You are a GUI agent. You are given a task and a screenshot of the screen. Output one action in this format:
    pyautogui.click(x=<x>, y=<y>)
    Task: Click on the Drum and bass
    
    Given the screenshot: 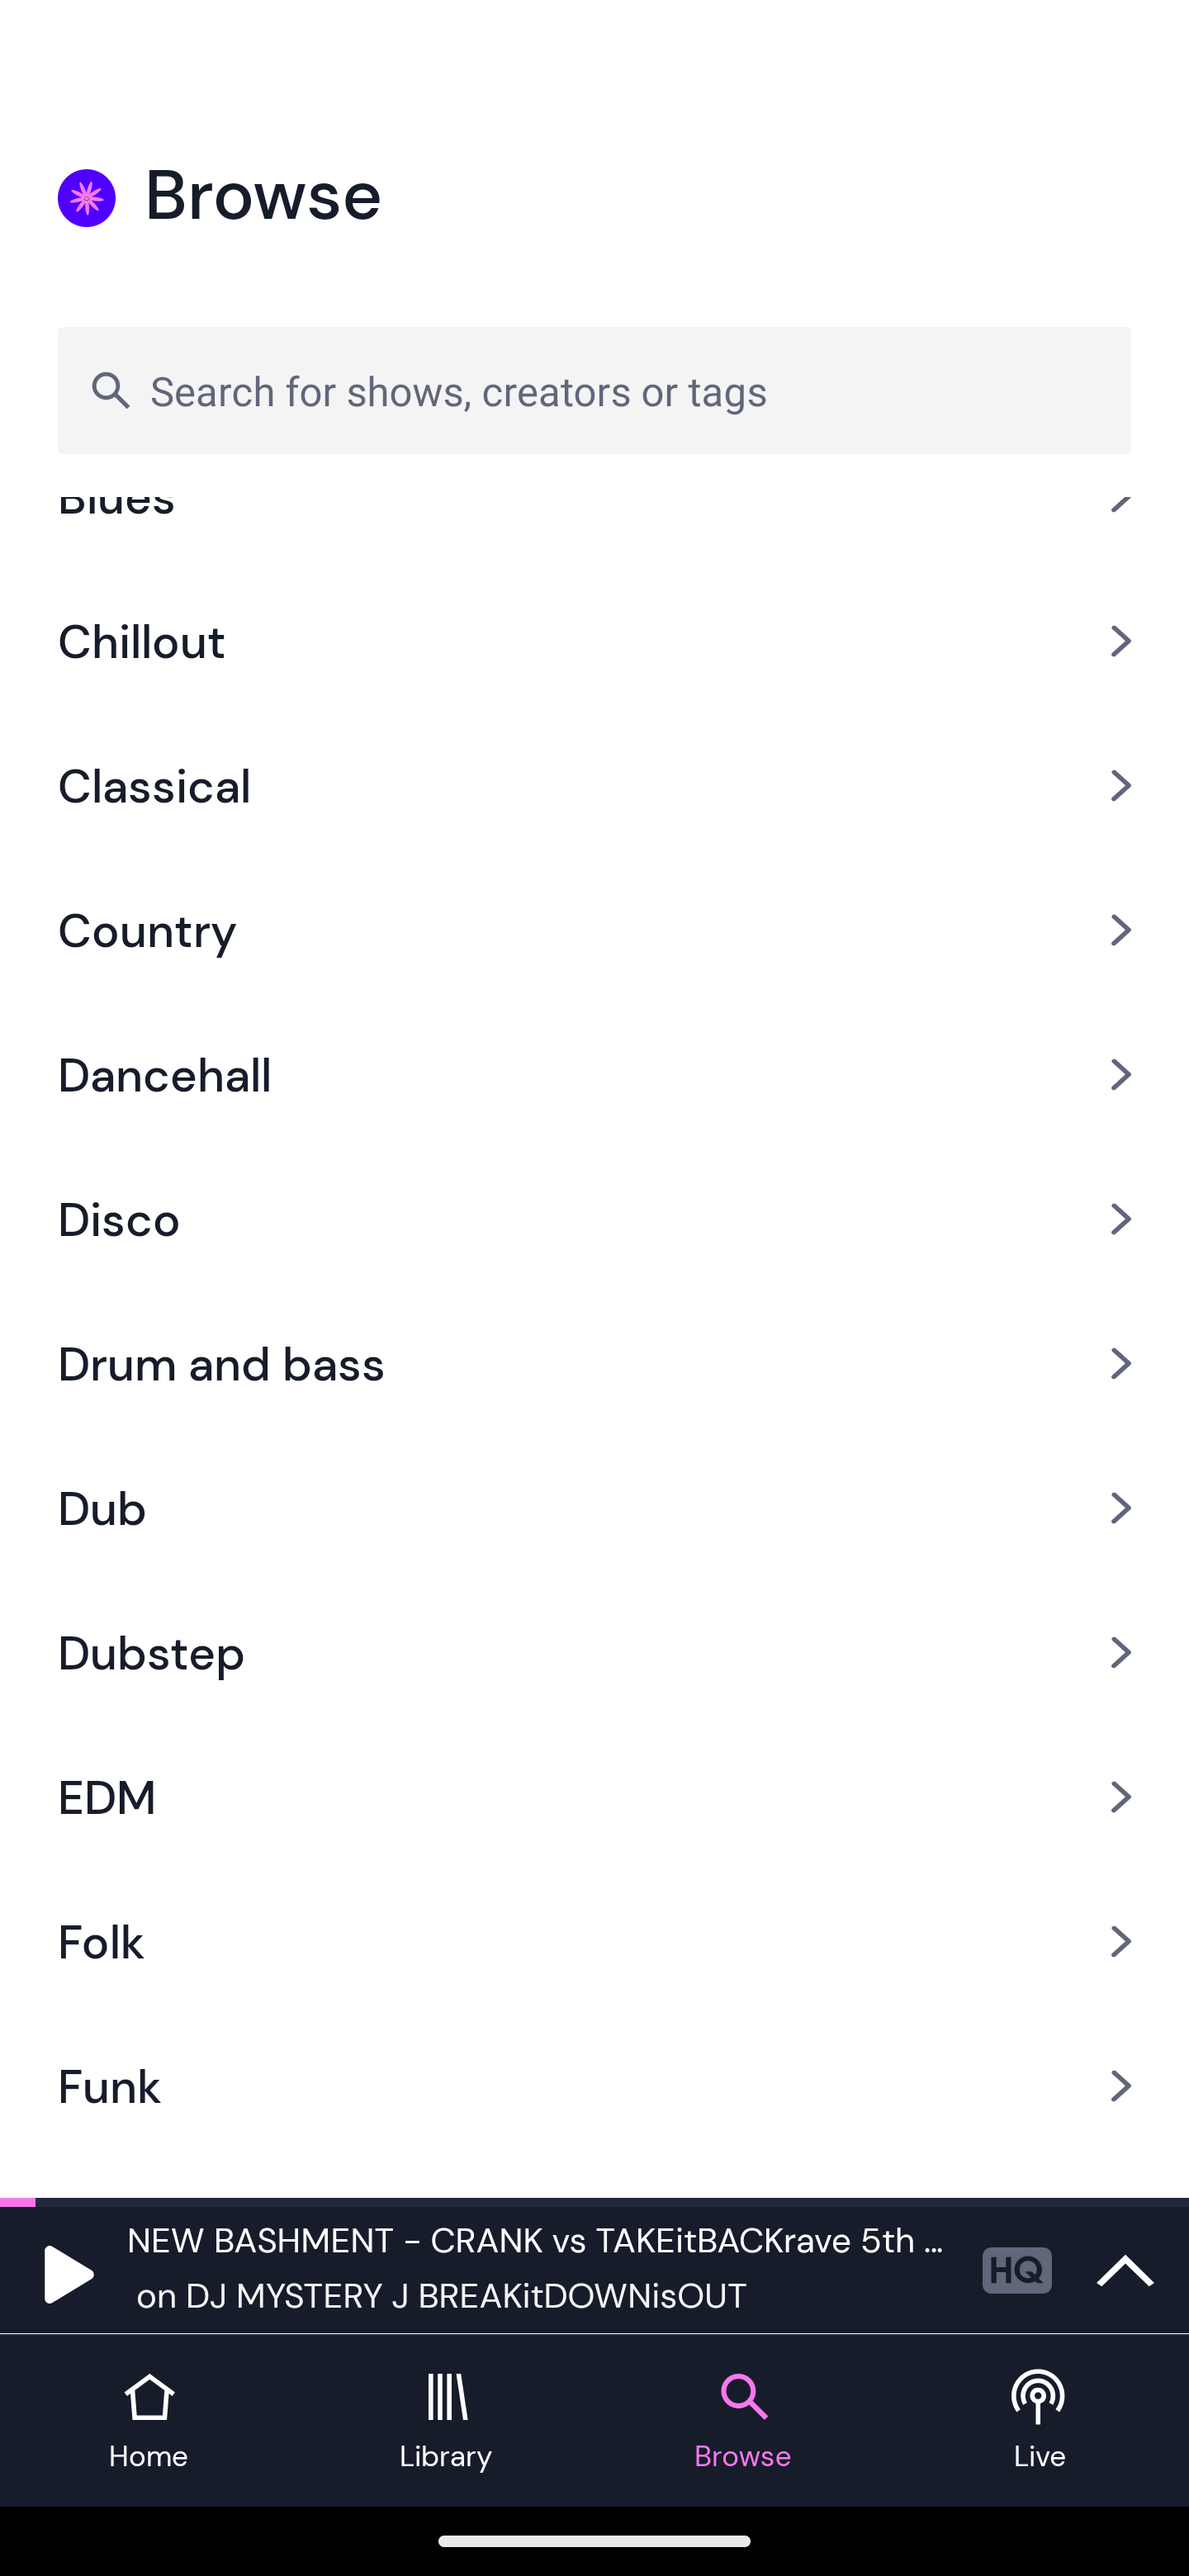 What is the action you would take?
    pyautogui.click(x=594, y=1362)
    